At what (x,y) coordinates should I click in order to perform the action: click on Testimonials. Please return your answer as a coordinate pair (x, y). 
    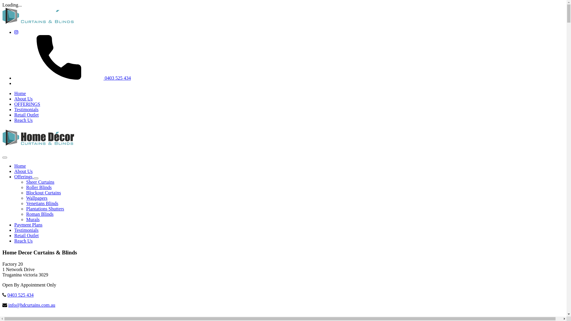
    Looking at the image, I should click on (26, 230).